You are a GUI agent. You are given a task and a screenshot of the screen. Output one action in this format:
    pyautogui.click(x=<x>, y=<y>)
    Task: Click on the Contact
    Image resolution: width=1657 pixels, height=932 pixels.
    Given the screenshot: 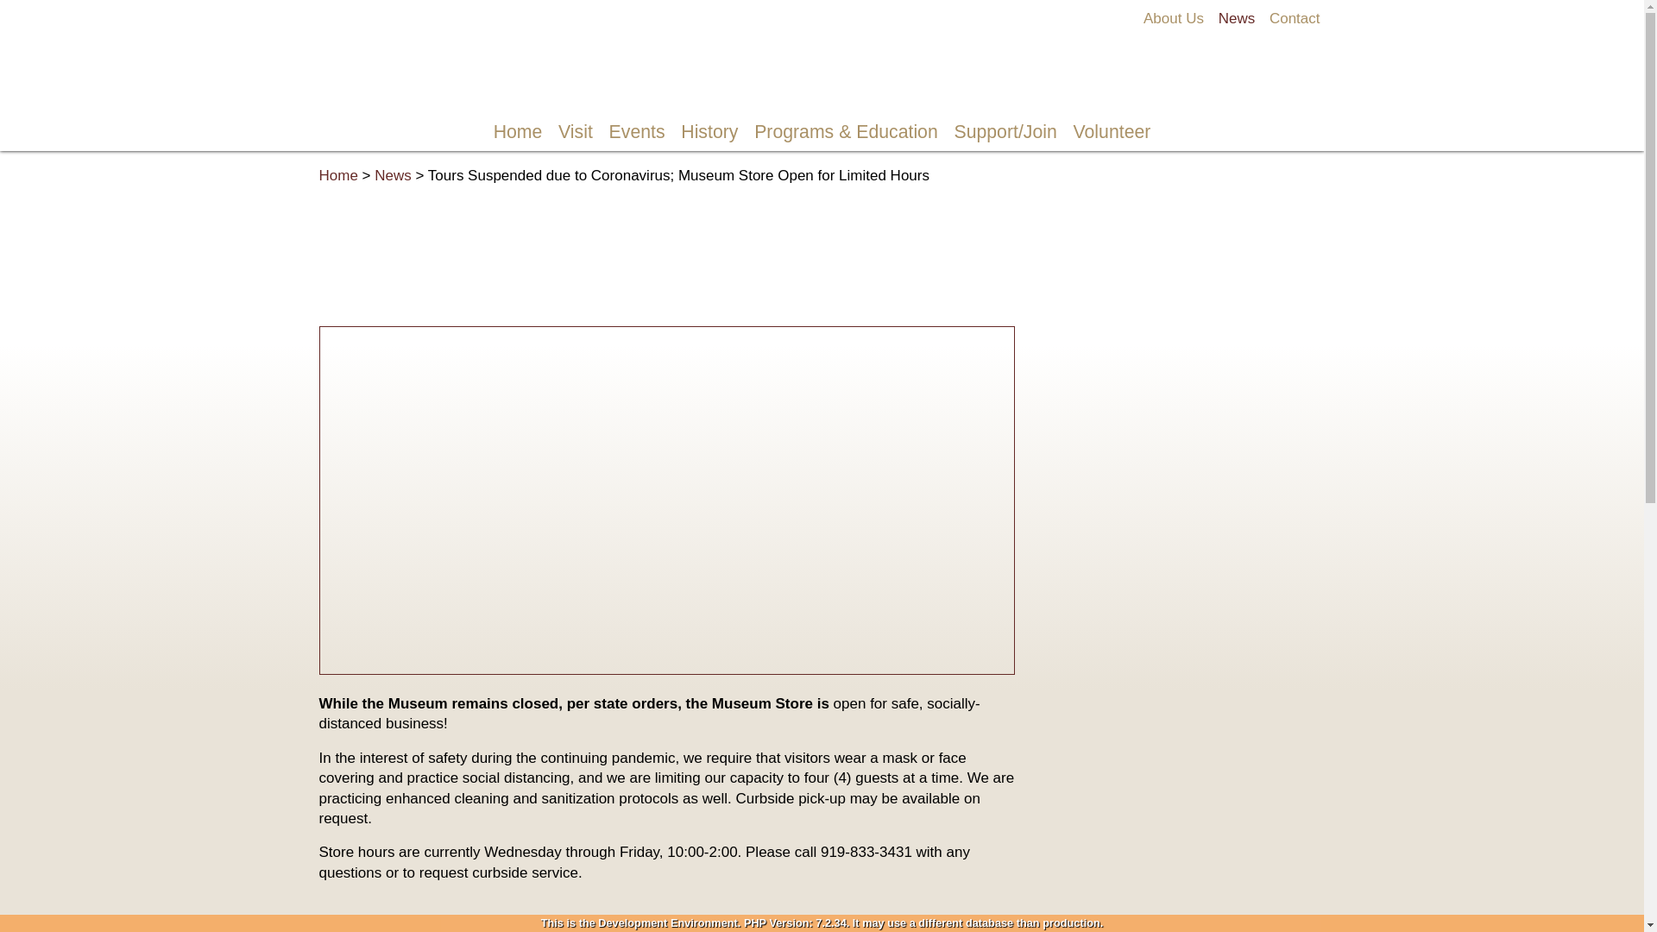 What is the action you would take?
    pyautogui.click(x=1295, y=18)
    